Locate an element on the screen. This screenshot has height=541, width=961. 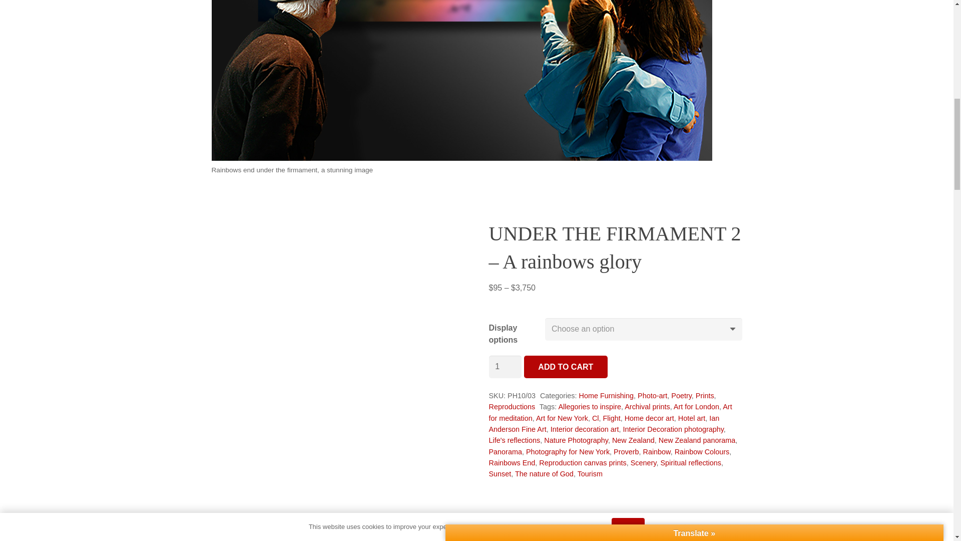
Poetry is located at coordinates (681, 396).